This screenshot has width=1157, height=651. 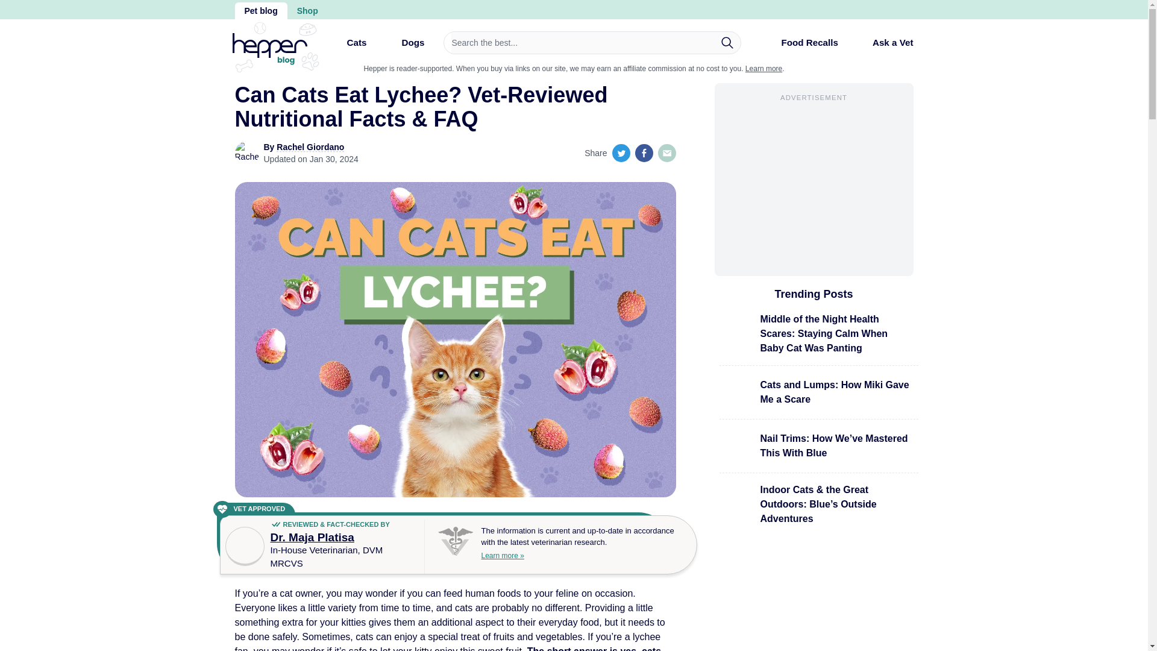 I want to click on Learn more, so click(x=763, y=68).